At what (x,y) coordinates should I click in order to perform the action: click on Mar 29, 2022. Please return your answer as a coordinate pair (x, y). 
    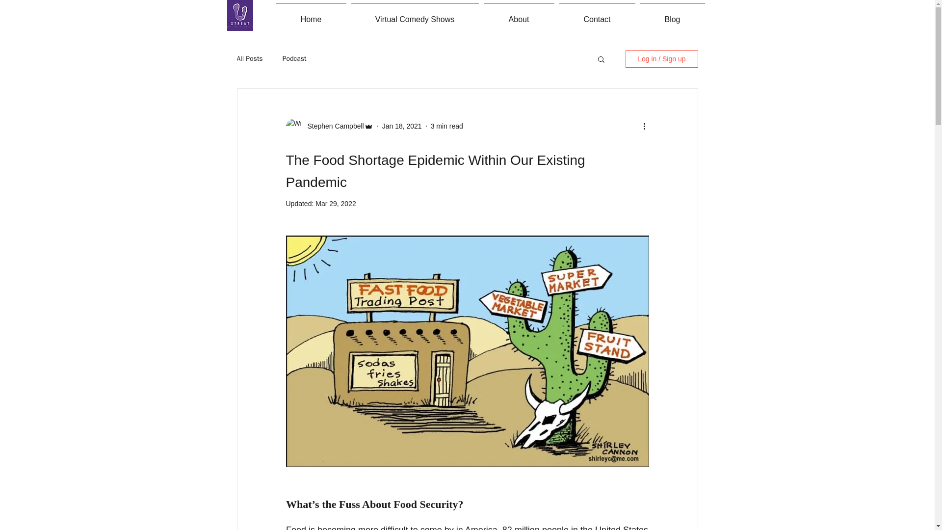
    Looking at the image, I should click on (336, 204).